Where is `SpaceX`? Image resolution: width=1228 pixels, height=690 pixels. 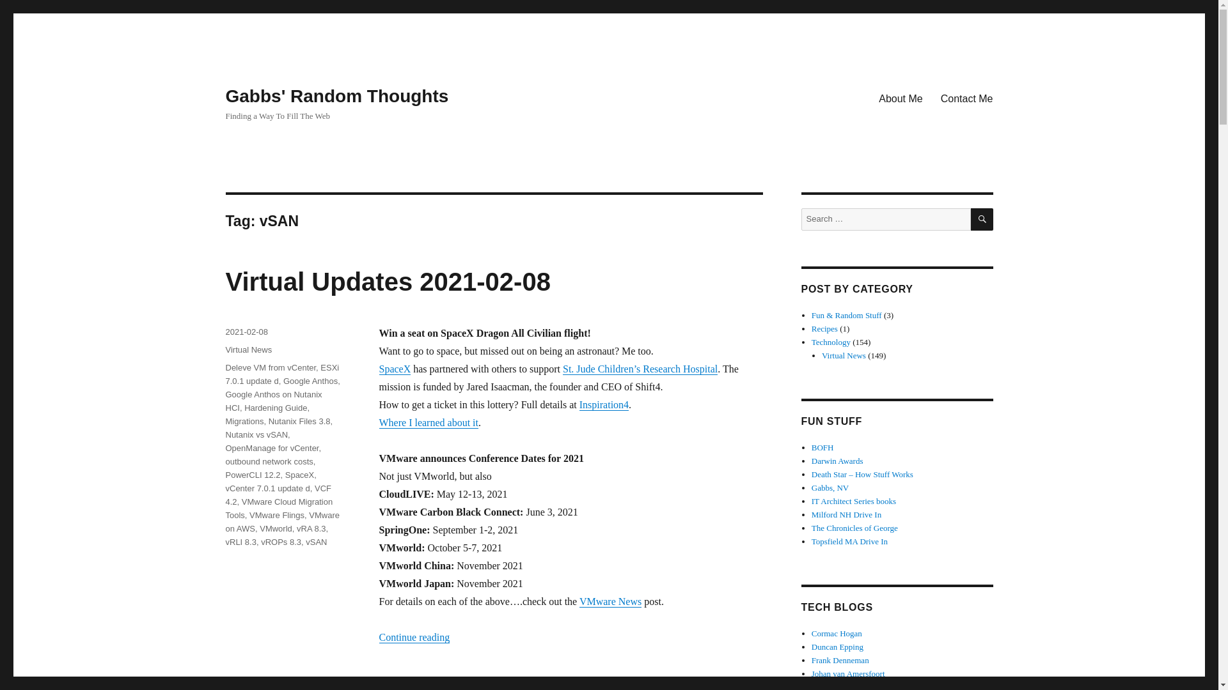
SpaceX is located at coordinates (299, 474).